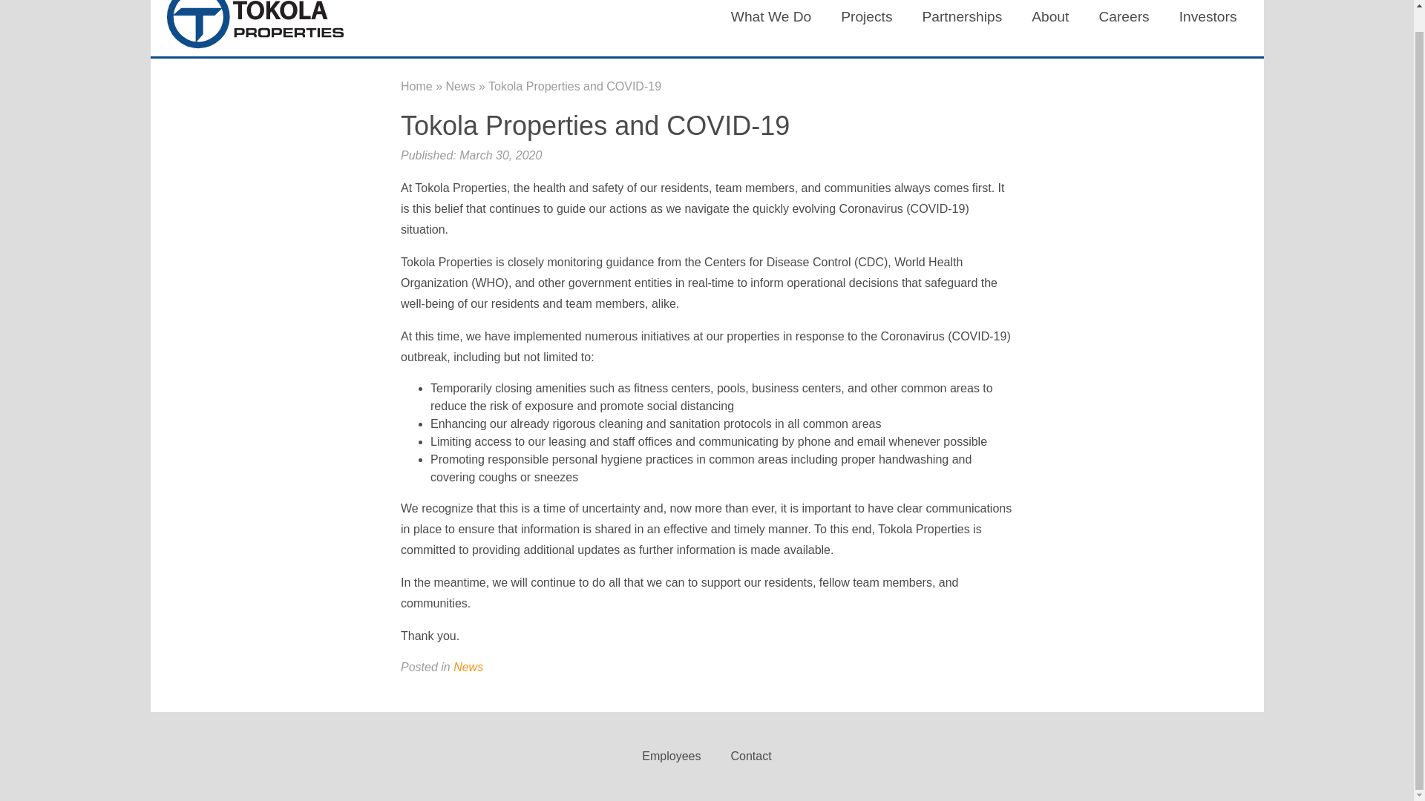 This screenshot has width=1425, height=801. Describe the element at coordinates (771, 18) in the screenshot. I see `What We Do` at that location.